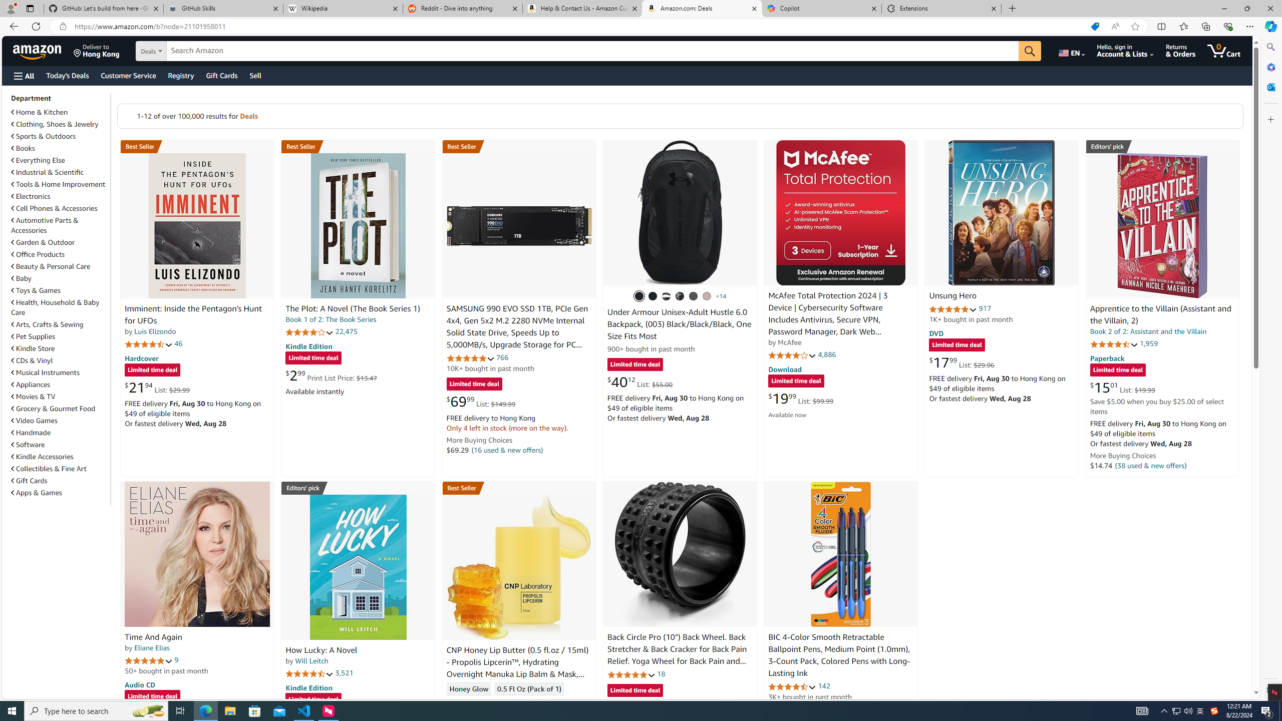 The image size is (1282, 721). I want to click on Pet Supplies, so click(60, 336).